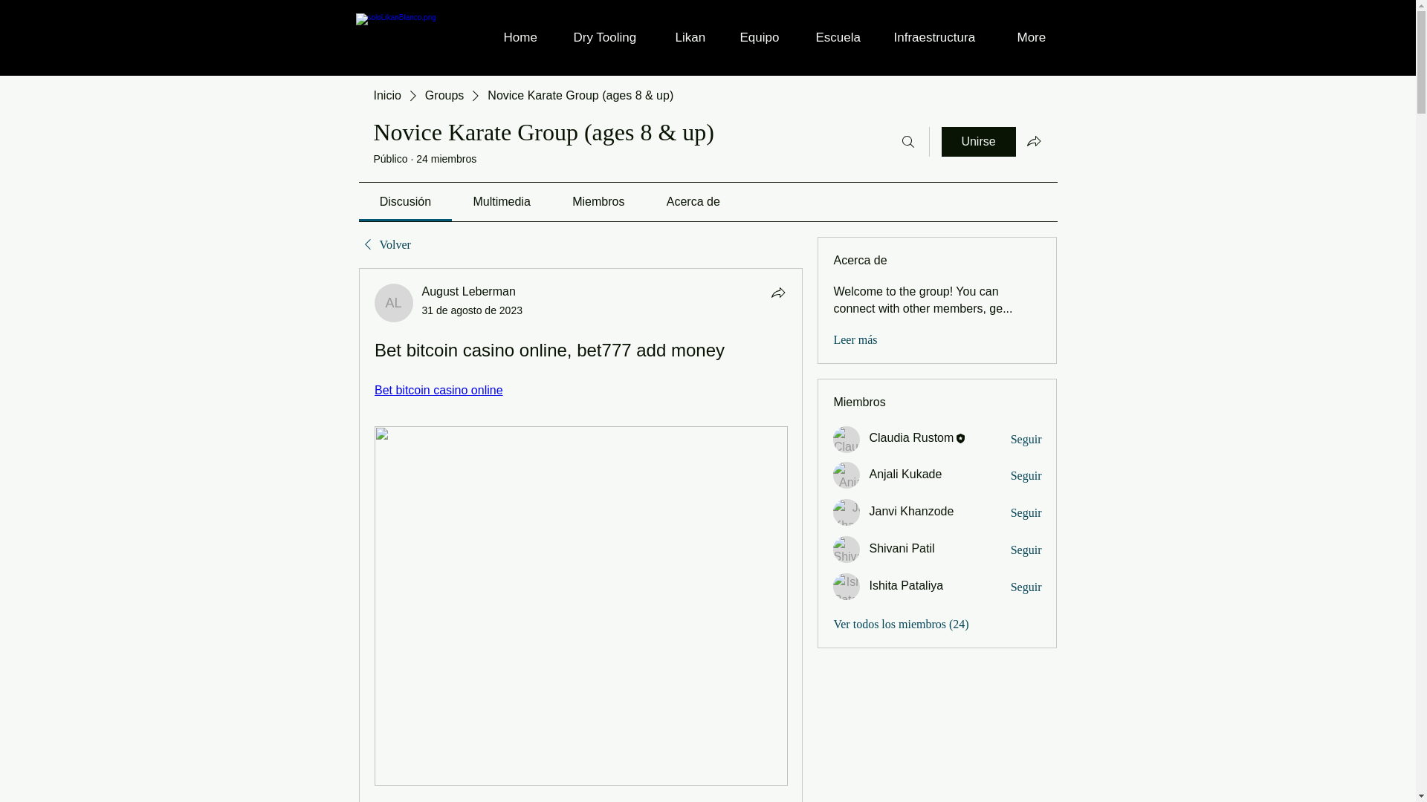 Image resolution: width=1427 pixels, height=802 pixels. Describe the element at coordinates (1026, 440) in the screenshot. I see `Seguir` at that location.